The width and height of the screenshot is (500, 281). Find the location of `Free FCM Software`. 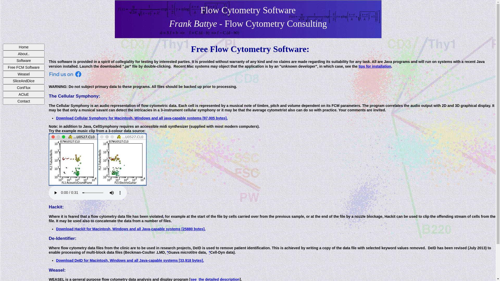

Free FCM Software is located at coordinates (24, 67).